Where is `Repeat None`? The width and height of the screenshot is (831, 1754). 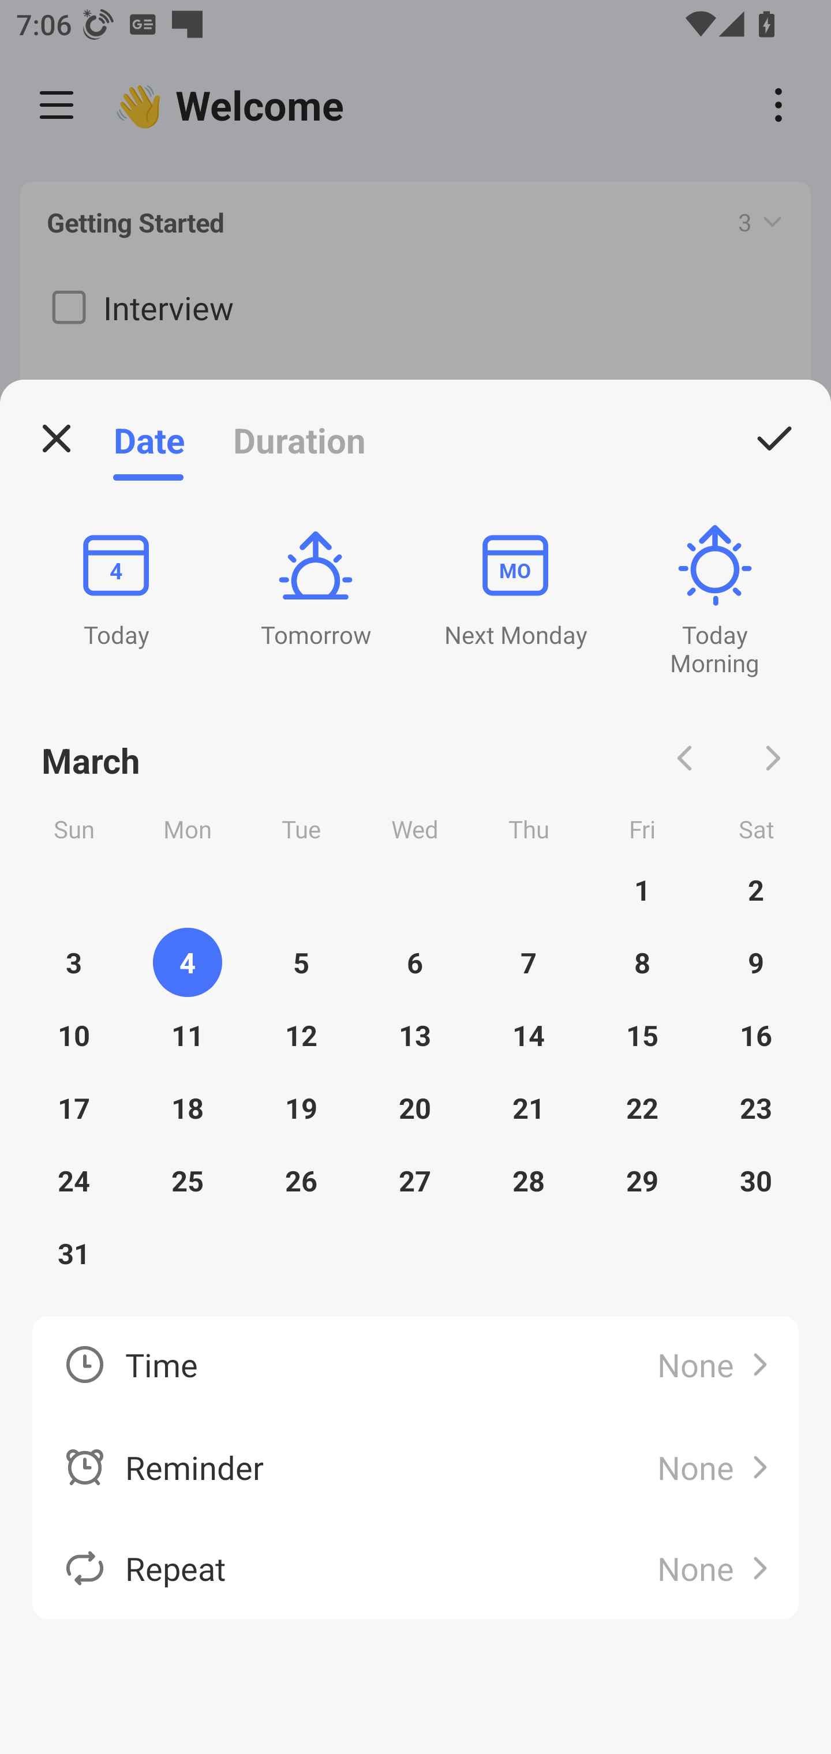 Repeat None is located at coordinates (415, 1568).